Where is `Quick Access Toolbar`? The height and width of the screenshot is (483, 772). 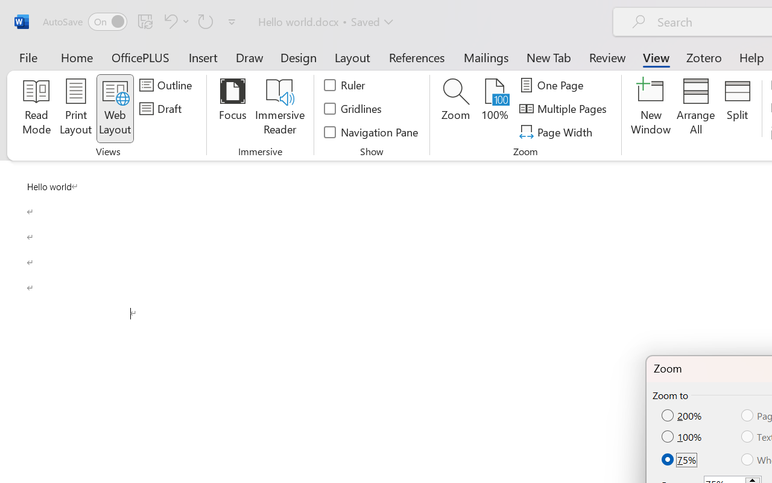 Quick Access Toolbar is located at coordinates (141, 22).